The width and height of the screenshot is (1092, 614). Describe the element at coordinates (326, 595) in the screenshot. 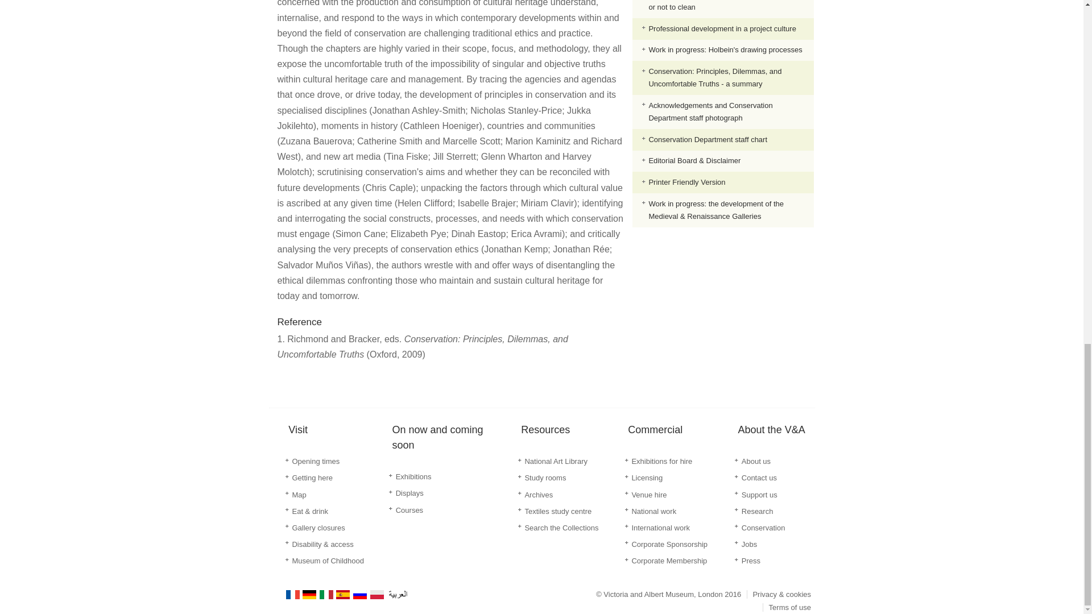

I see `Italiano` at that location.